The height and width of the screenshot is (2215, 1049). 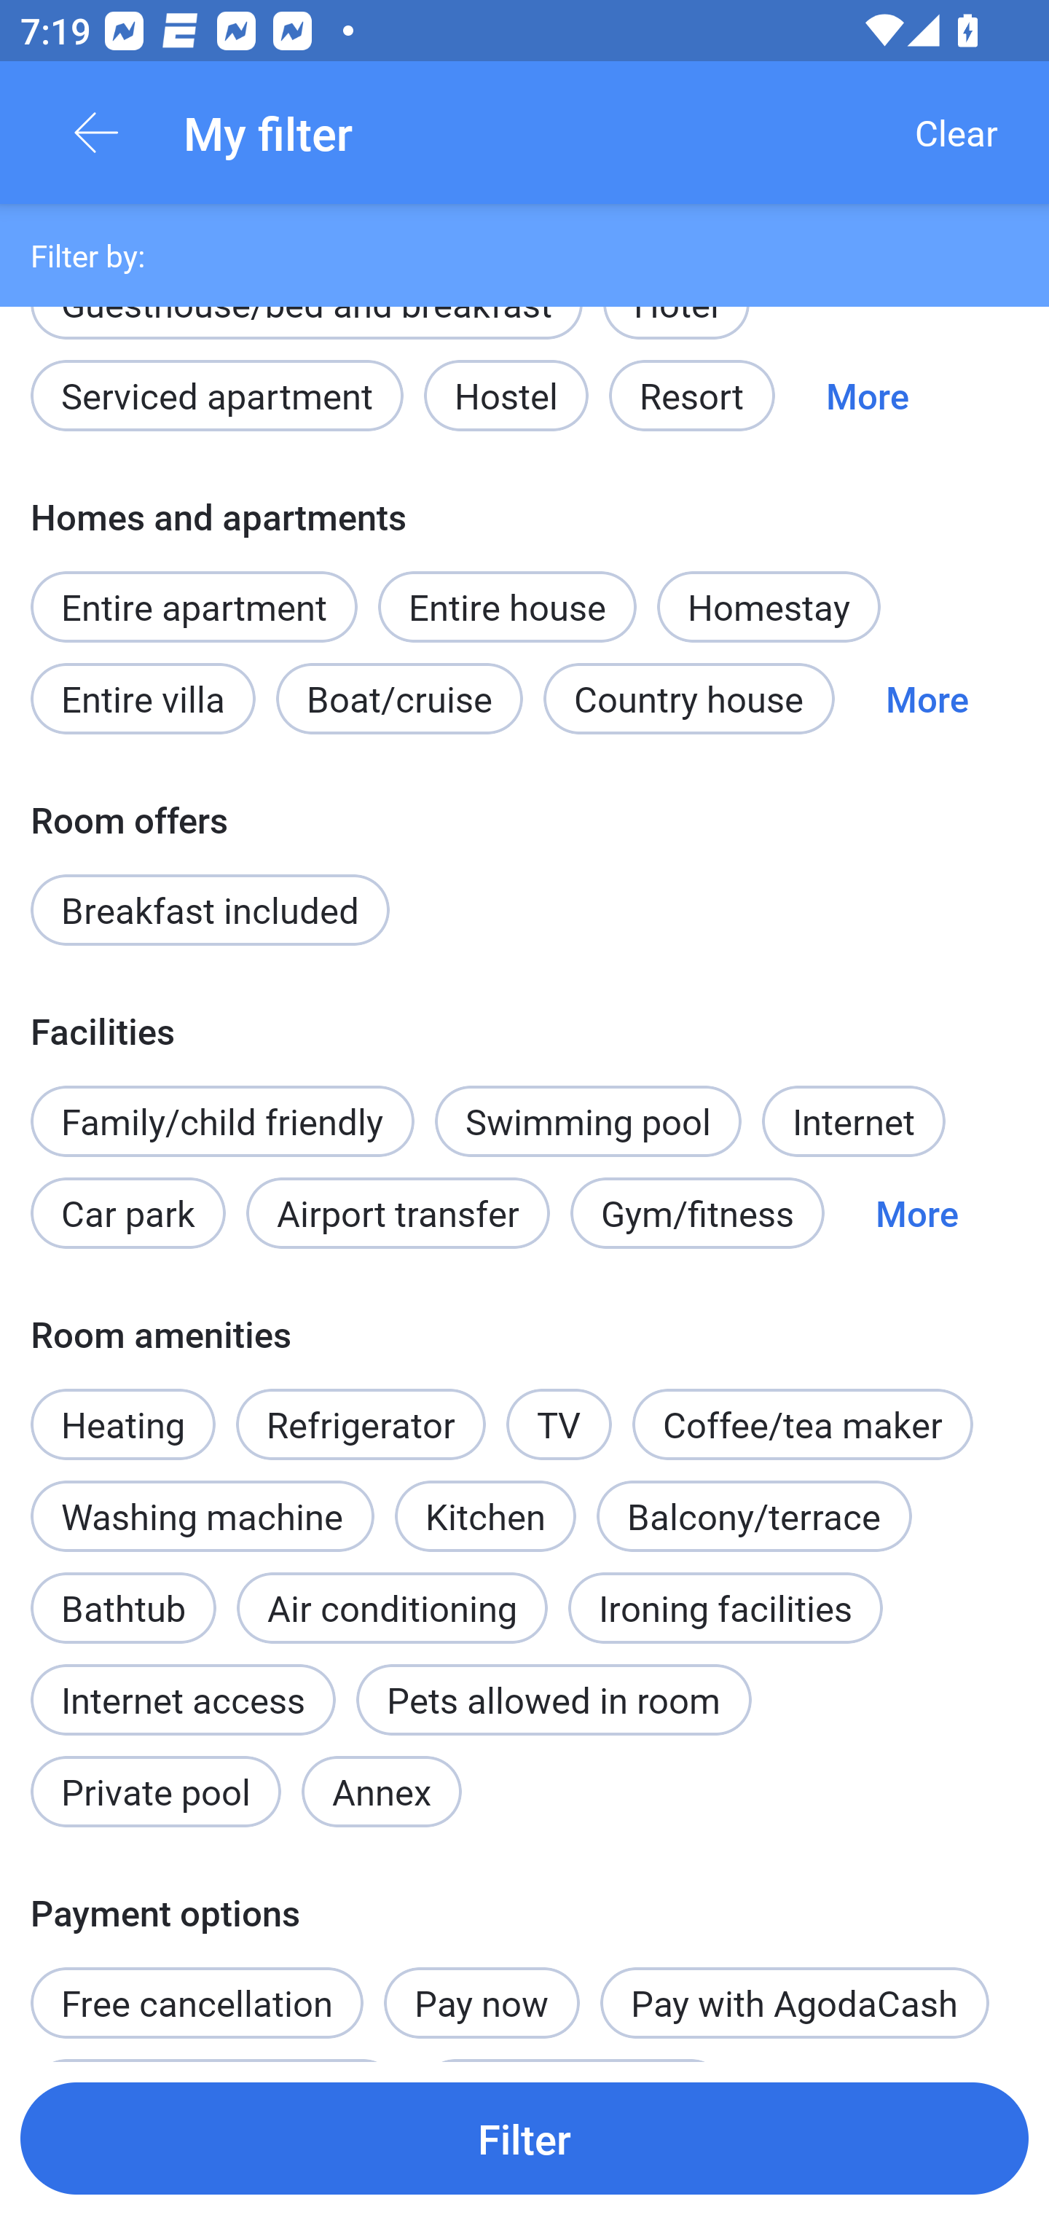 What do you see at coordinates (916, 1212) in the screenshot?
I see `More` at bounding box center [916, 1212].